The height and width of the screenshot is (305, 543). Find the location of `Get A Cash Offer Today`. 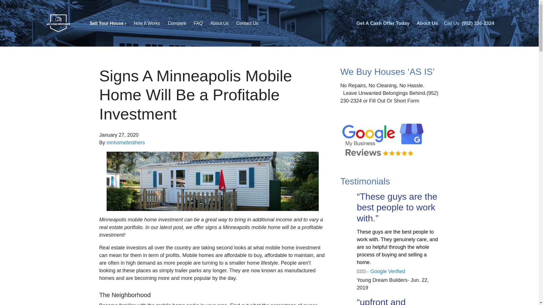

Get A Cash Offer Today is located at coordinates (383, 23).